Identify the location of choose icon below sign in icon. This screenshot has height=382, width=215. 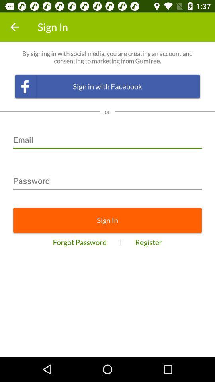
(149, 242).